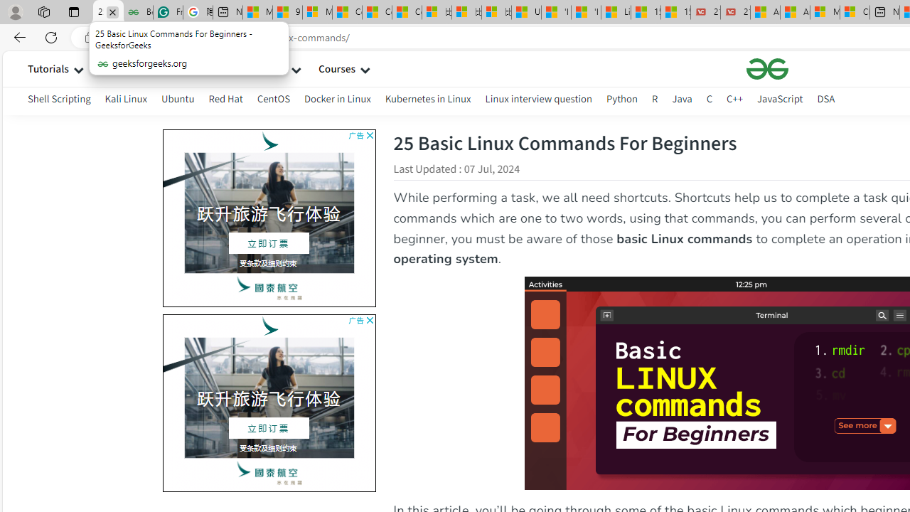  What do you see at coordinates (428, 101) in the screenshot?
I see `Kubernetes in Linux` at bounding box center [428, 101].